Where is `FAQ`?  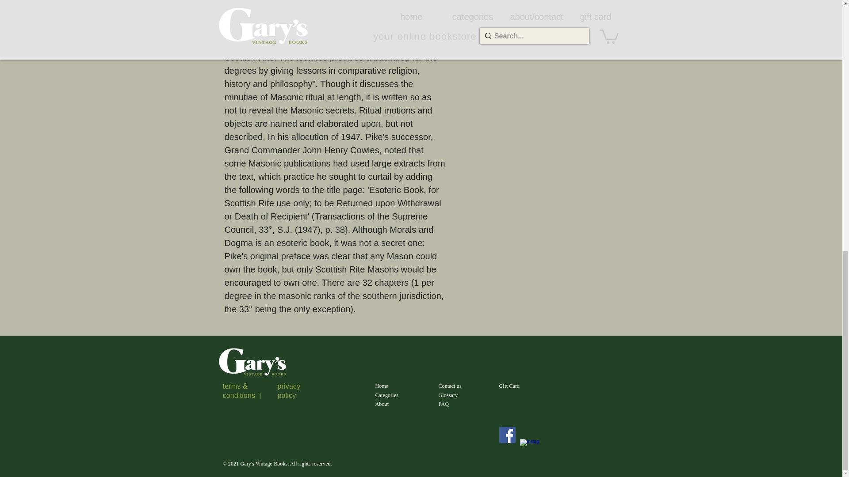
FAQ is located at coordinates (444, 404).